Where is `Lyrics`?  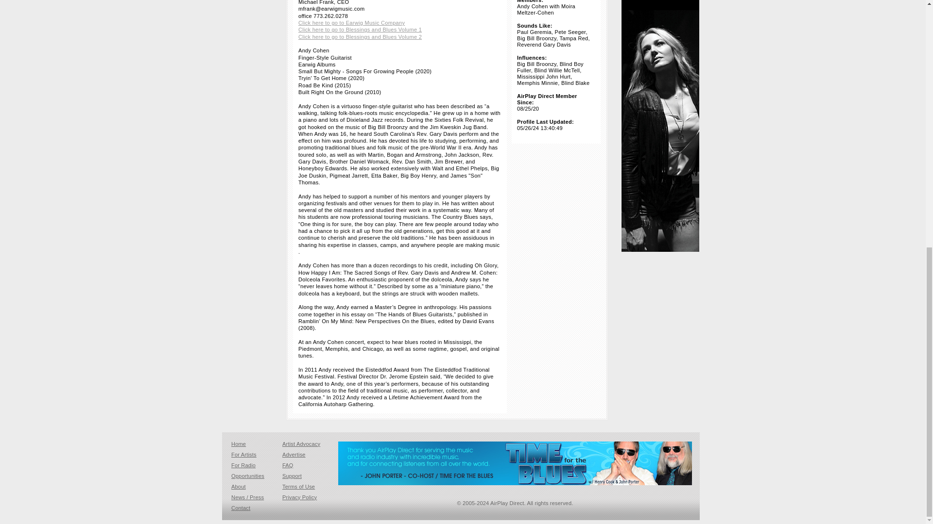
Lyrics is located at coordinates (513, 70).